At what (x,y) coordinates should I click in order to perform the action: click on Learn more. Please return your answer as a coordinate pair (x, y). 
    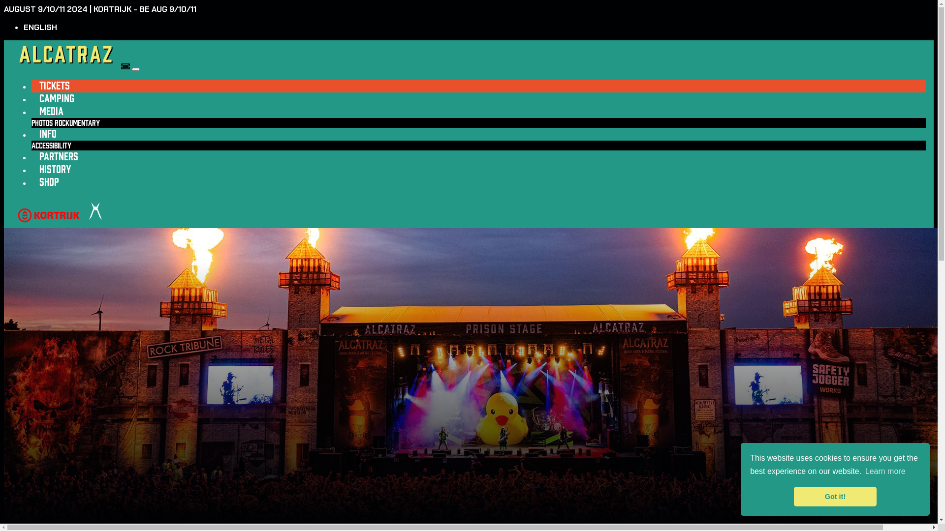
    Looking at the image, I should click on (885, 472).